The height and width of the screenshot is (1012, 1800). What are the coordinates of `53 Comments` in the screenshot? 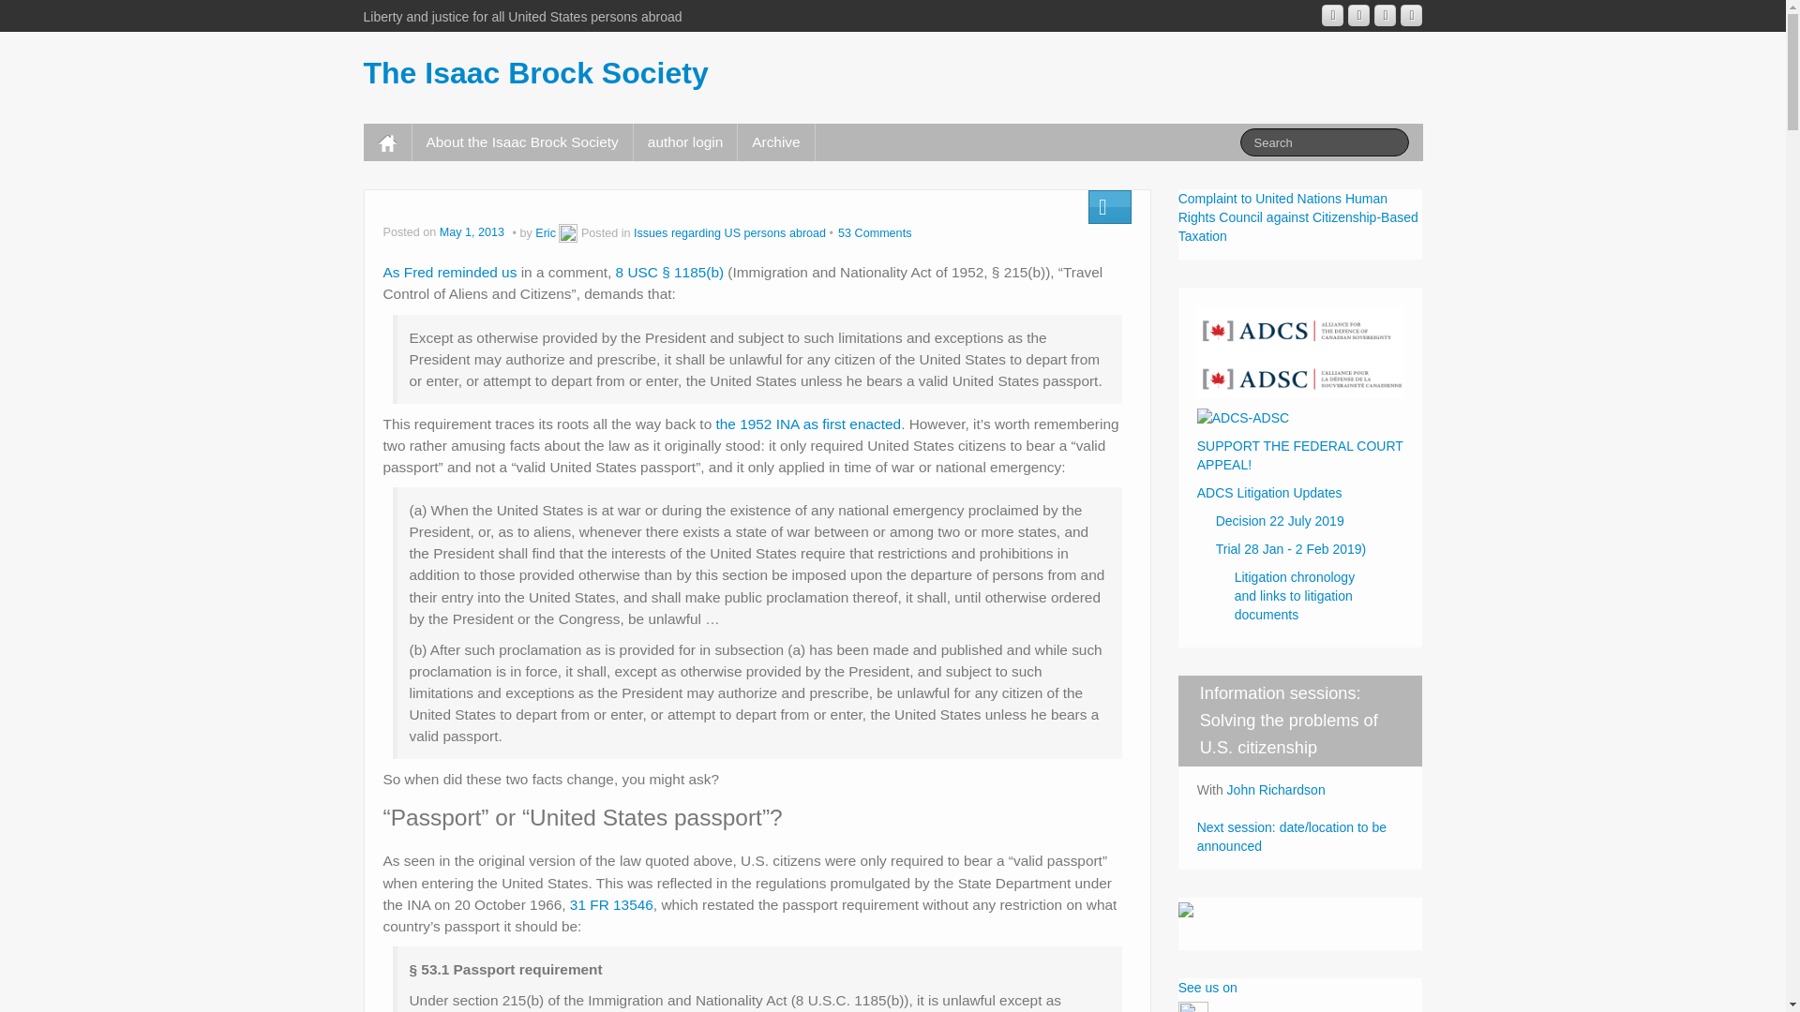 It's located at (874, 232).